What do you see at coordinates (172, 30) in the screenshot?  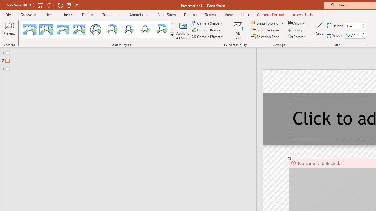 I see `Row Down` at bounding box center [172, 30].